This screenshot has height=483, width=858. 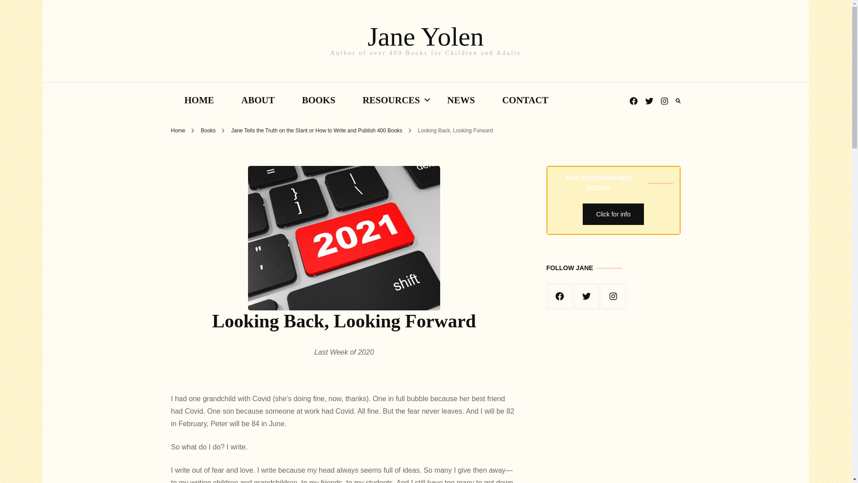 I want to click on Books, so click(x=209, y=131).